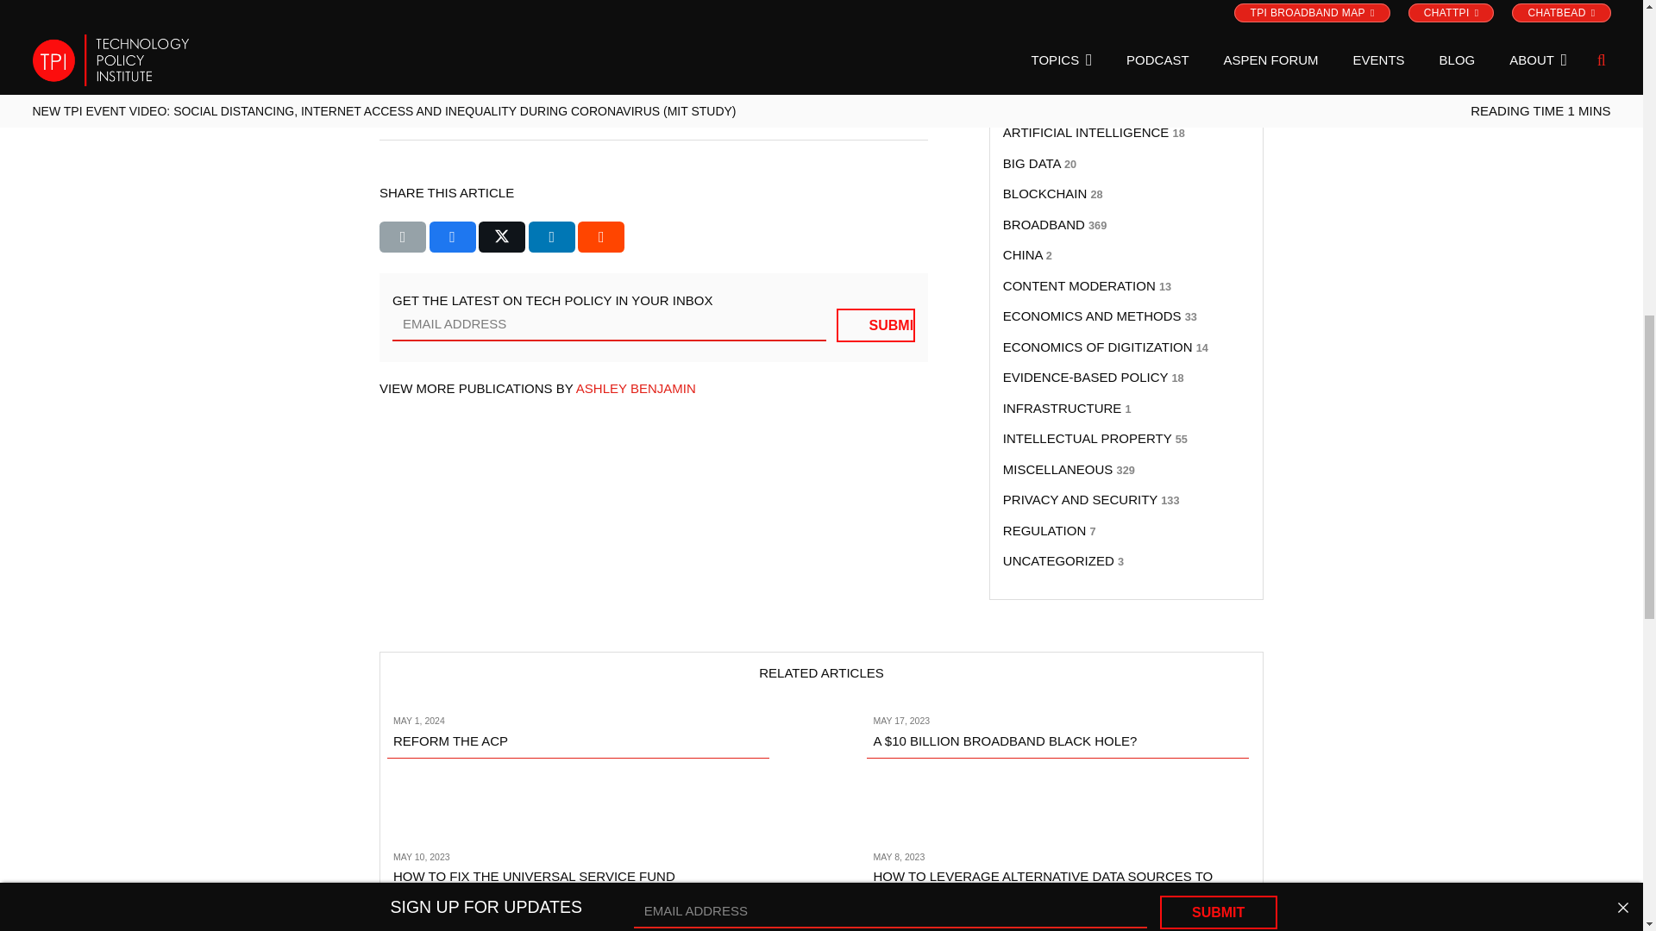  I want to click on Share this, so click(551, 236).